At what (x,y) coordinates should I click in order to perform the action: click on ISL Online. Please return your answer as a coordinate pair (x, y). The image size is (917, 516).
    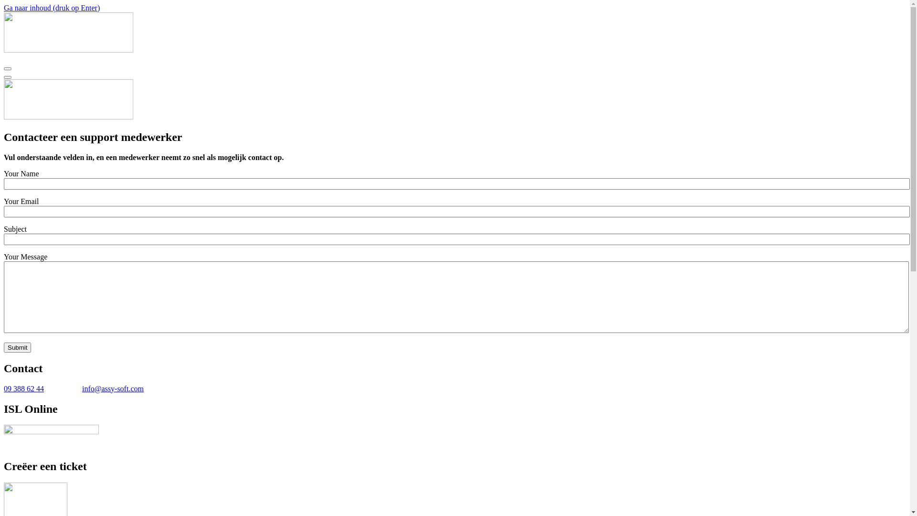
    Looking at the image, I should click on (52, 438).